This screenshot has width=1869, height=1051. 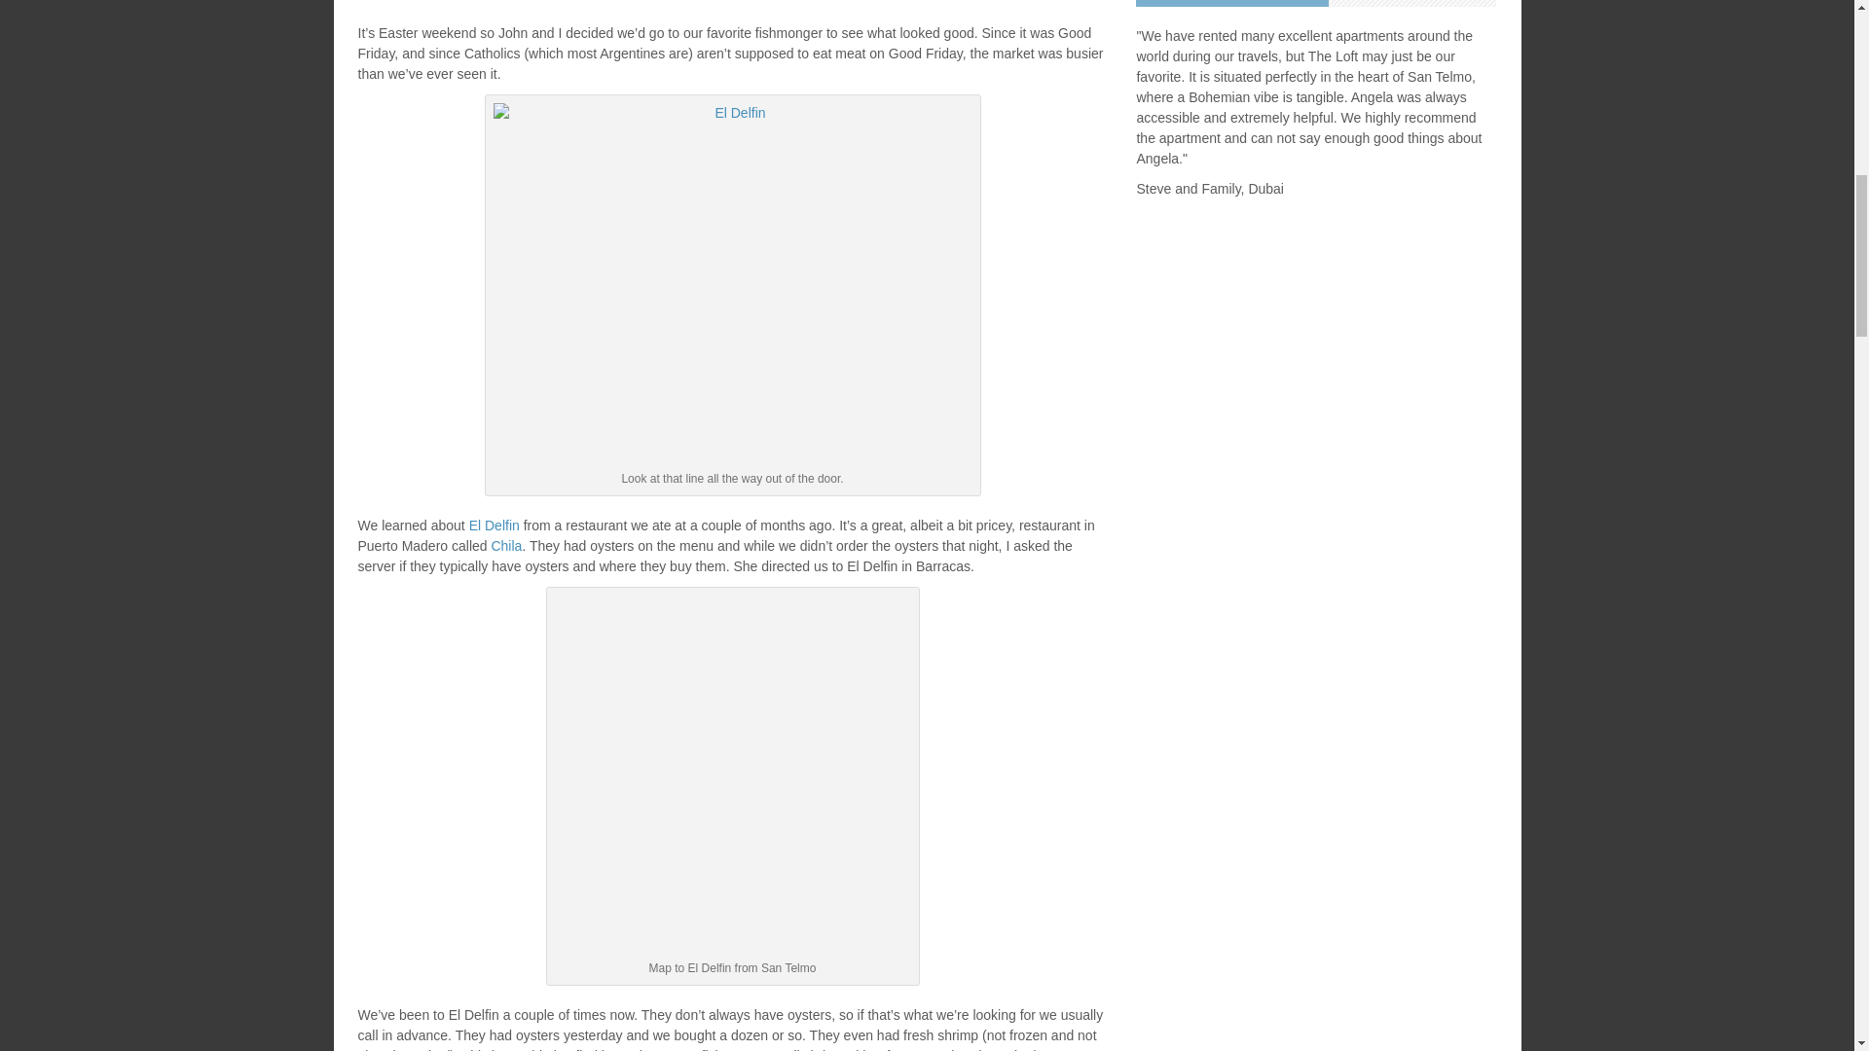 What do you see at coordinates (733, 774) in the screenshot?
I see `Map to El Delfin` at bounding box center [733, 774].